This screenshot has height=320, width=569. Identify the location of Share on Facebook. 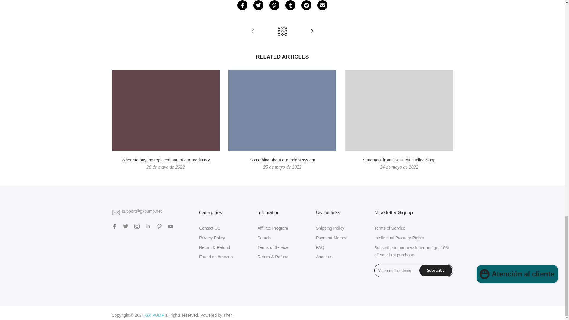
(242, 5).